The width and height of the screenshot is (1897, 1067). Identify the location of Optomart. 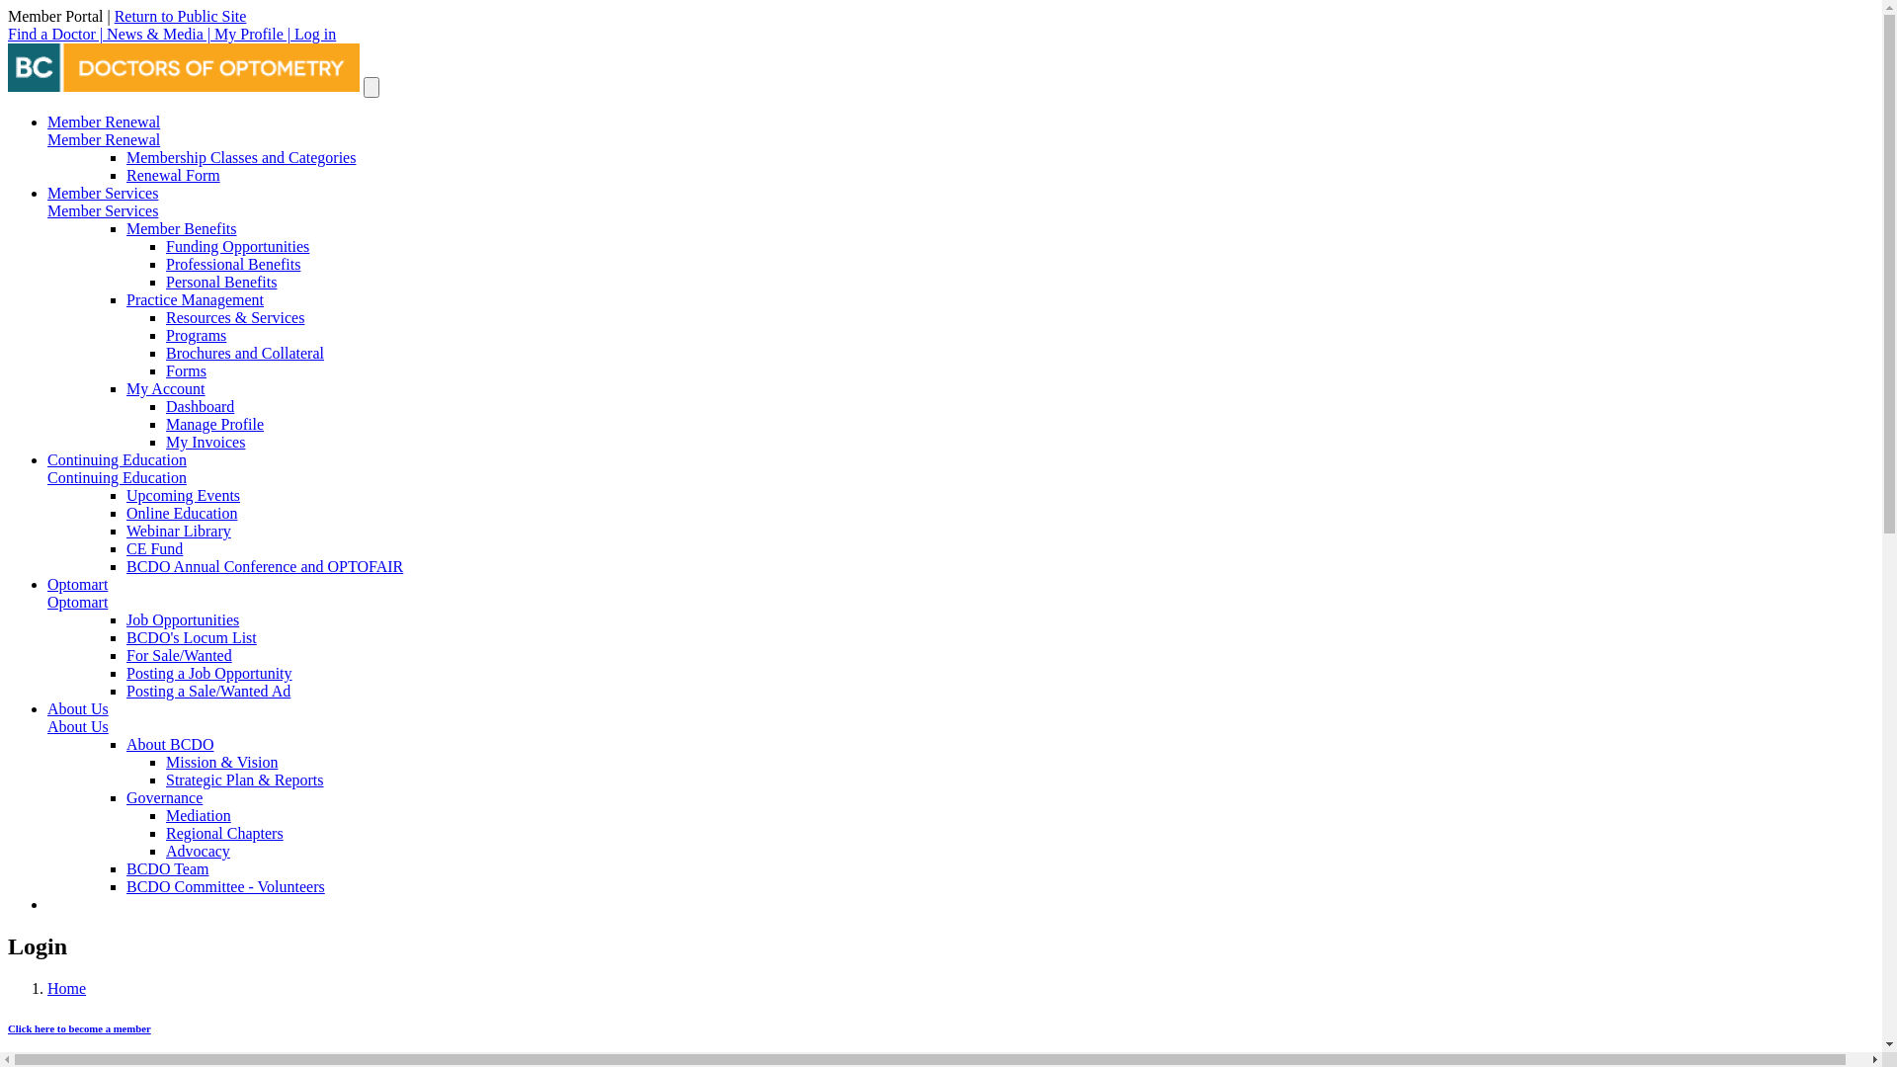
(77, 603).